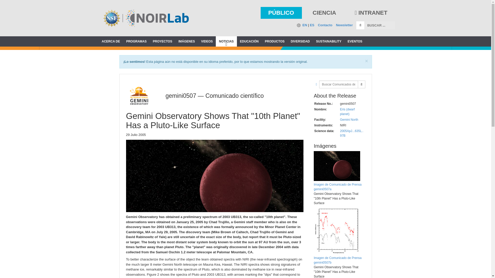 This screenshot has width=495, height=278. Describe the element at coordinates (325, 25) in the screenshot. I see `Contacto` at that location.